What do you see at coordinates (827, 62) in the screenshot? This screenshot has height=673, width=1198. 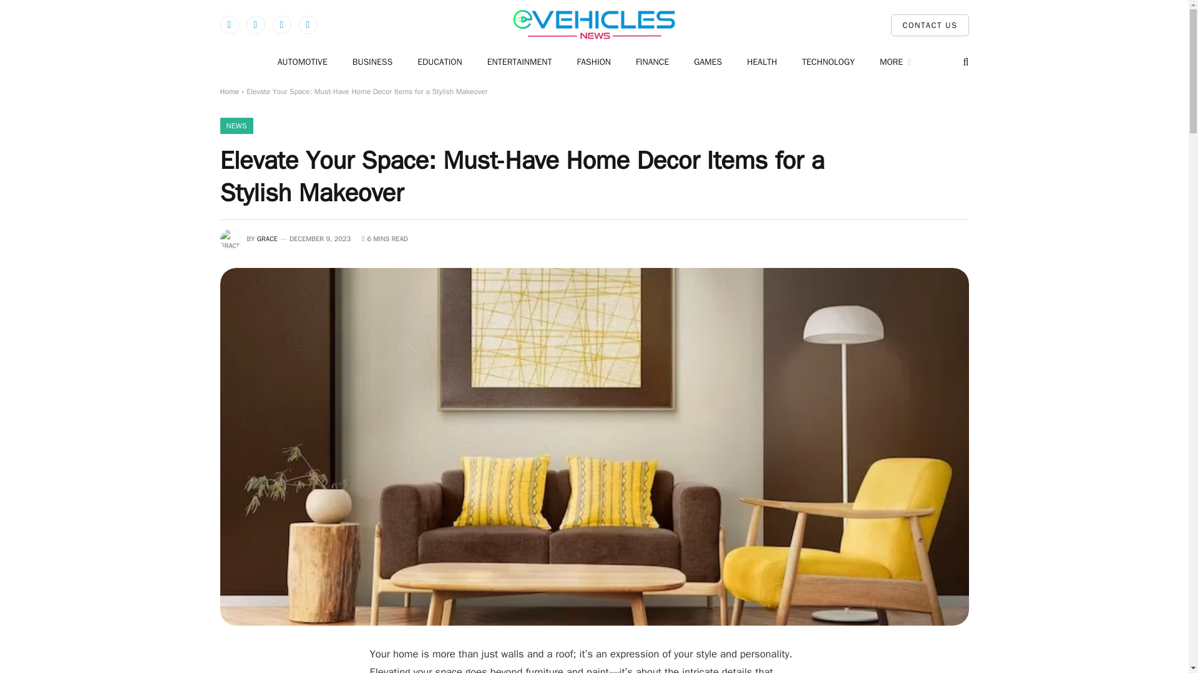 I see `TECHNOLOGY` at bounding box center [827, 62].